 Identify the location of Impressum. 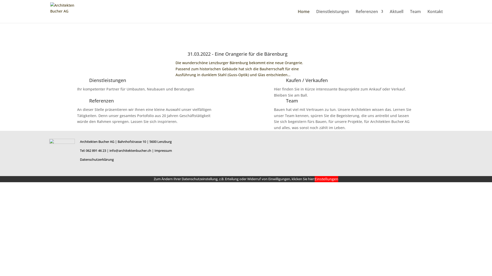
(163, 151).